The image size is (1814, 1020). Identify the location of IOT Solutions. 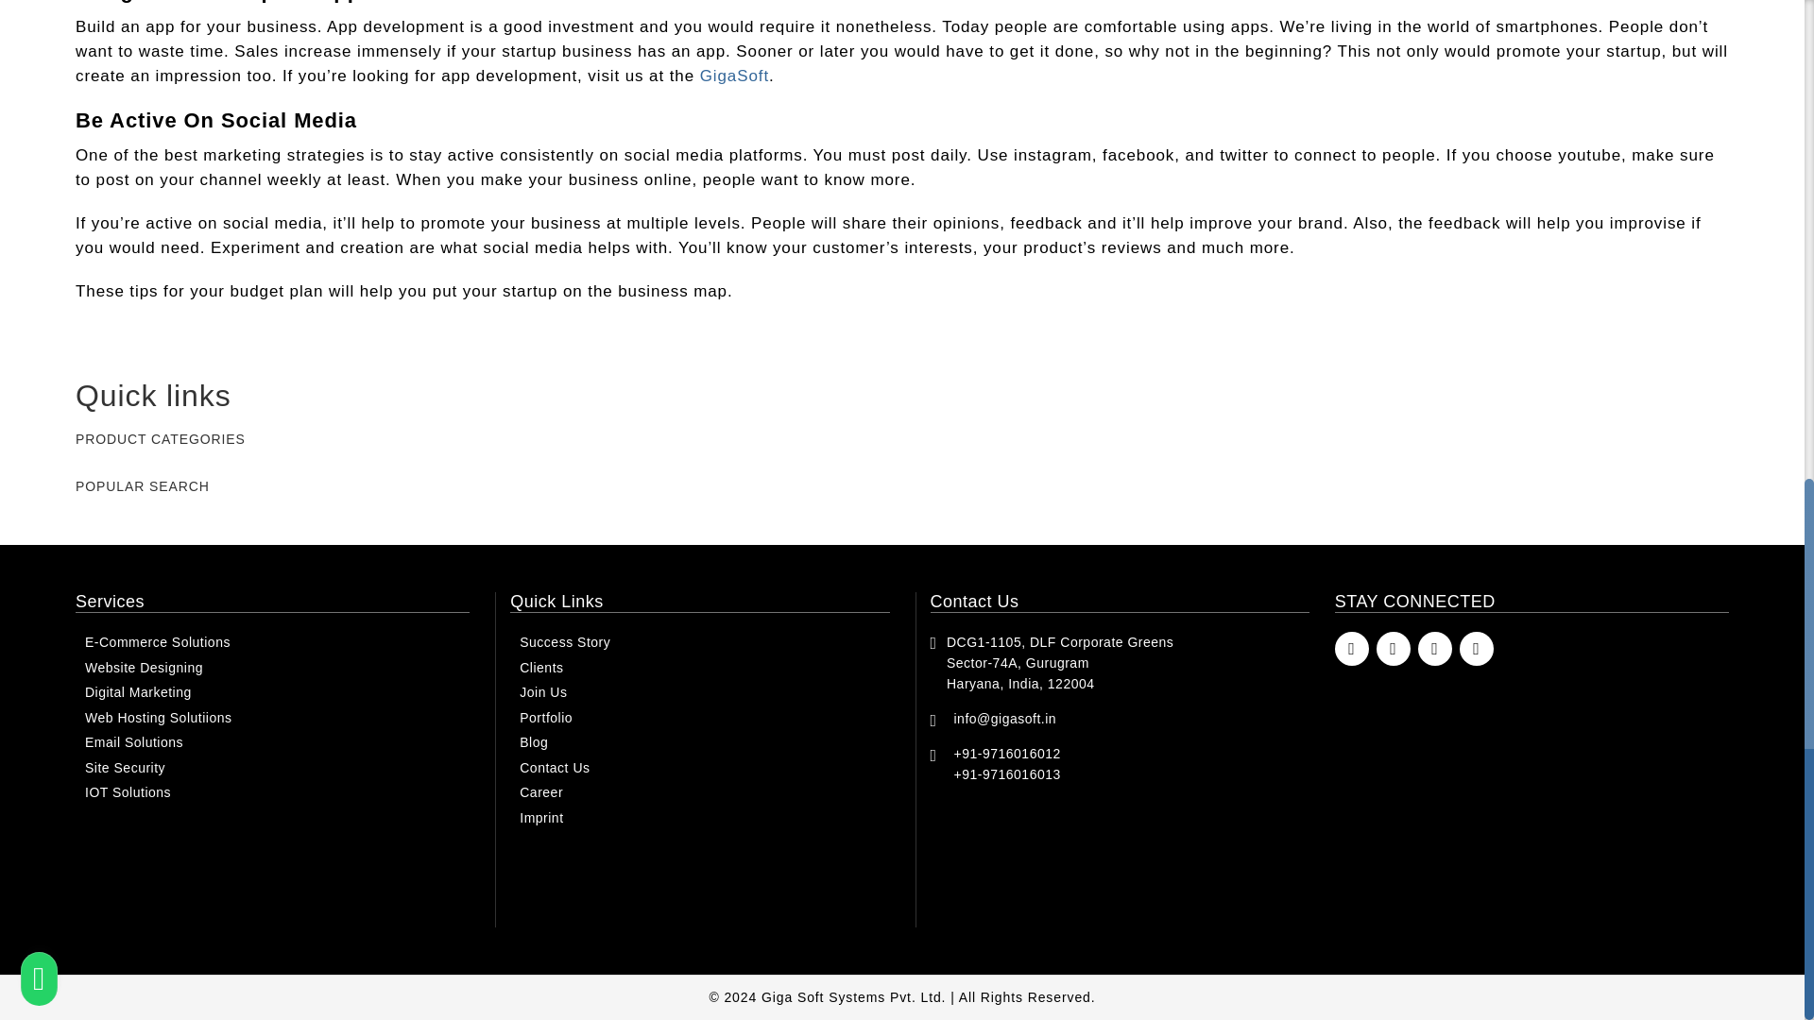
(272, 791).